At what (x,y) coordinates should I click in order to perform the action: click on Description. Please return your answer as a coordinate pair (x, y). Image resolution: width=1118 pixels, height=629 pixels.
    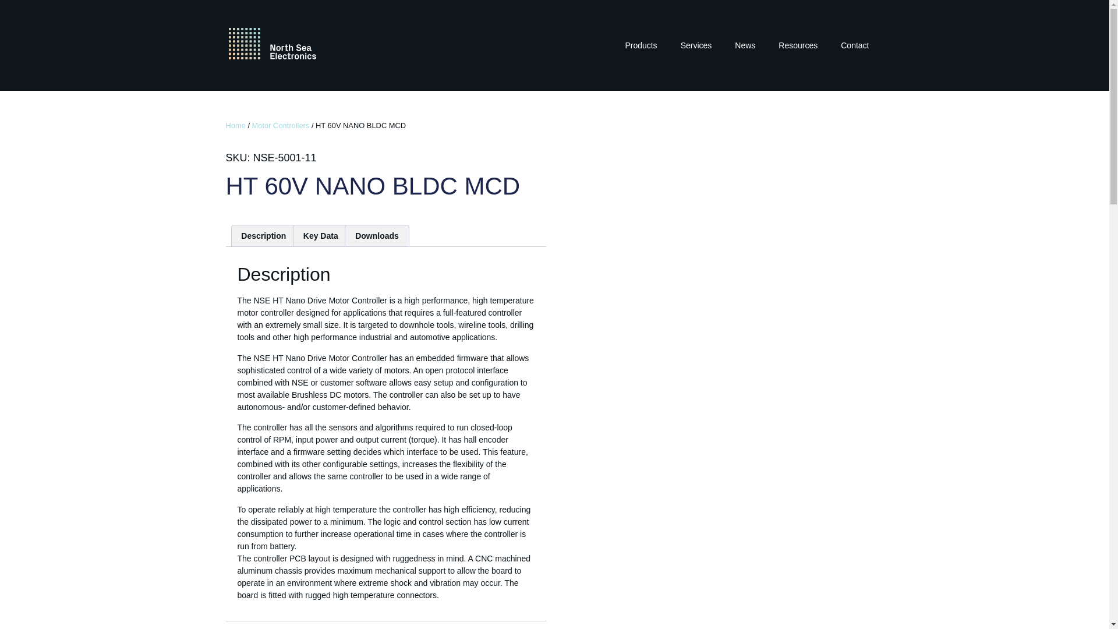
    Looking at the image, I should click on (263, 235).